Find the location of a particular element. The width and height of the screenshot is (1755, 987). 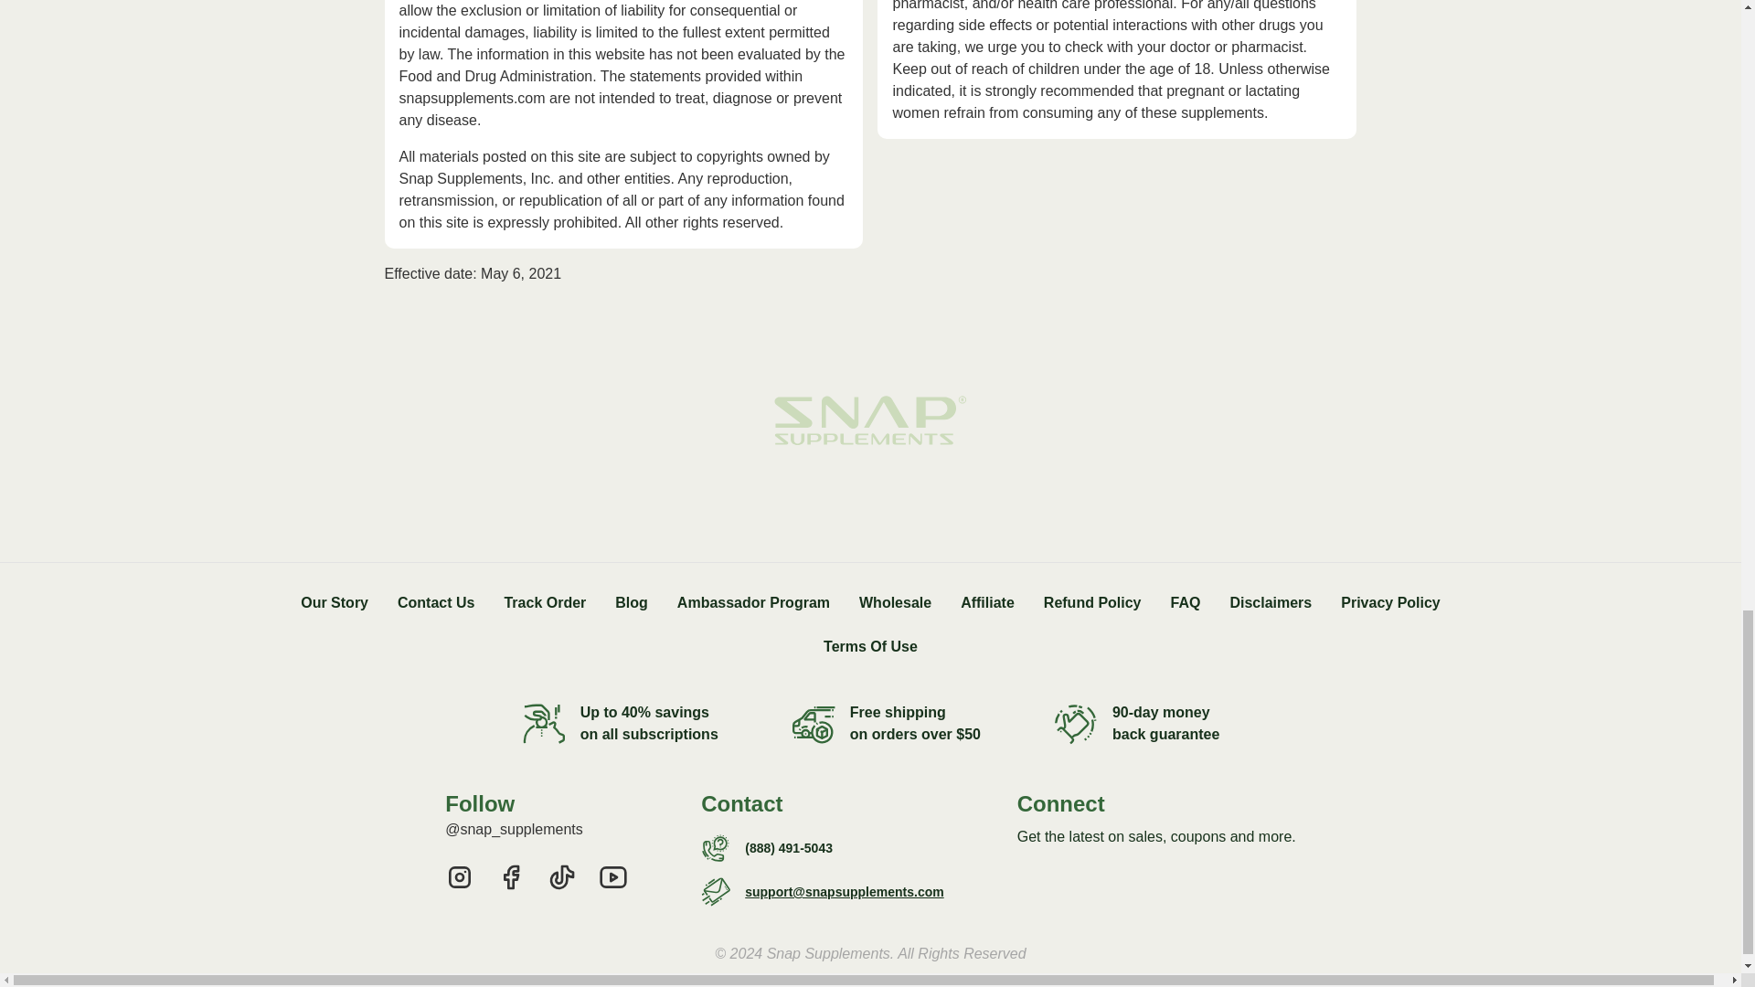

Wholesale is located at coordinates (896, 603).